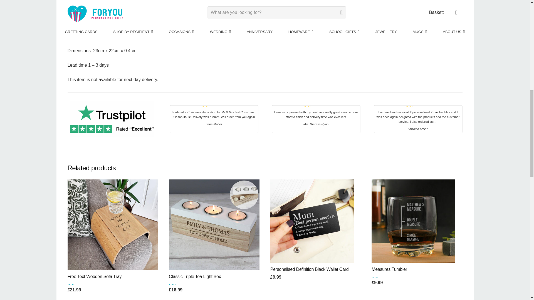  What do you see at coordinates (413, 221) in the screenshot?
I see `Measures Tumbler` at bounding box center [413, 221].